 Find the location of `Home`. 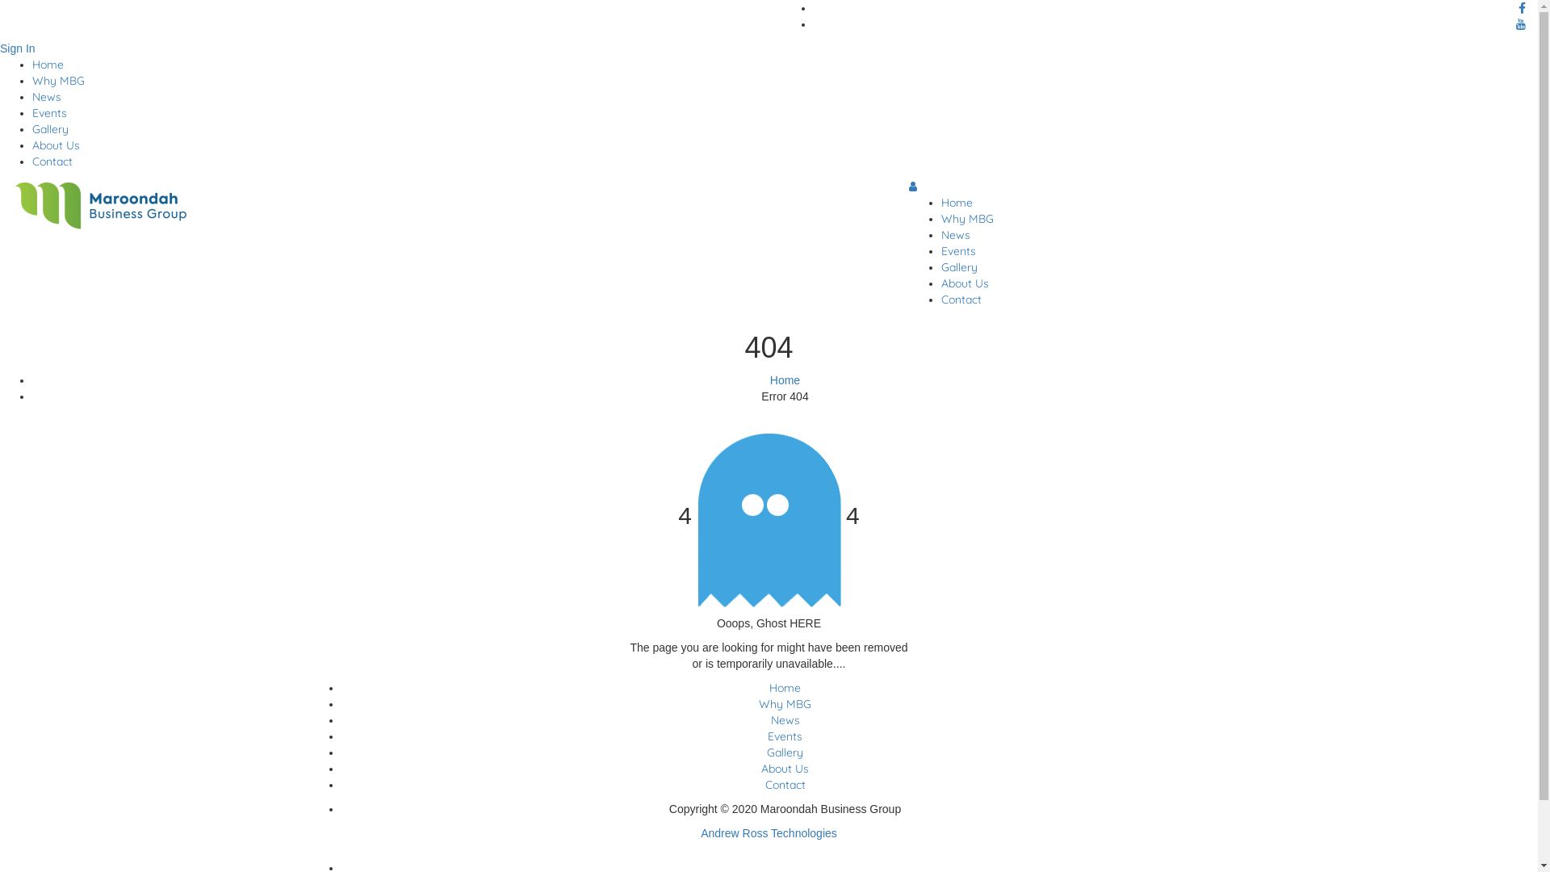

Home is located at coordinates (785, 688).